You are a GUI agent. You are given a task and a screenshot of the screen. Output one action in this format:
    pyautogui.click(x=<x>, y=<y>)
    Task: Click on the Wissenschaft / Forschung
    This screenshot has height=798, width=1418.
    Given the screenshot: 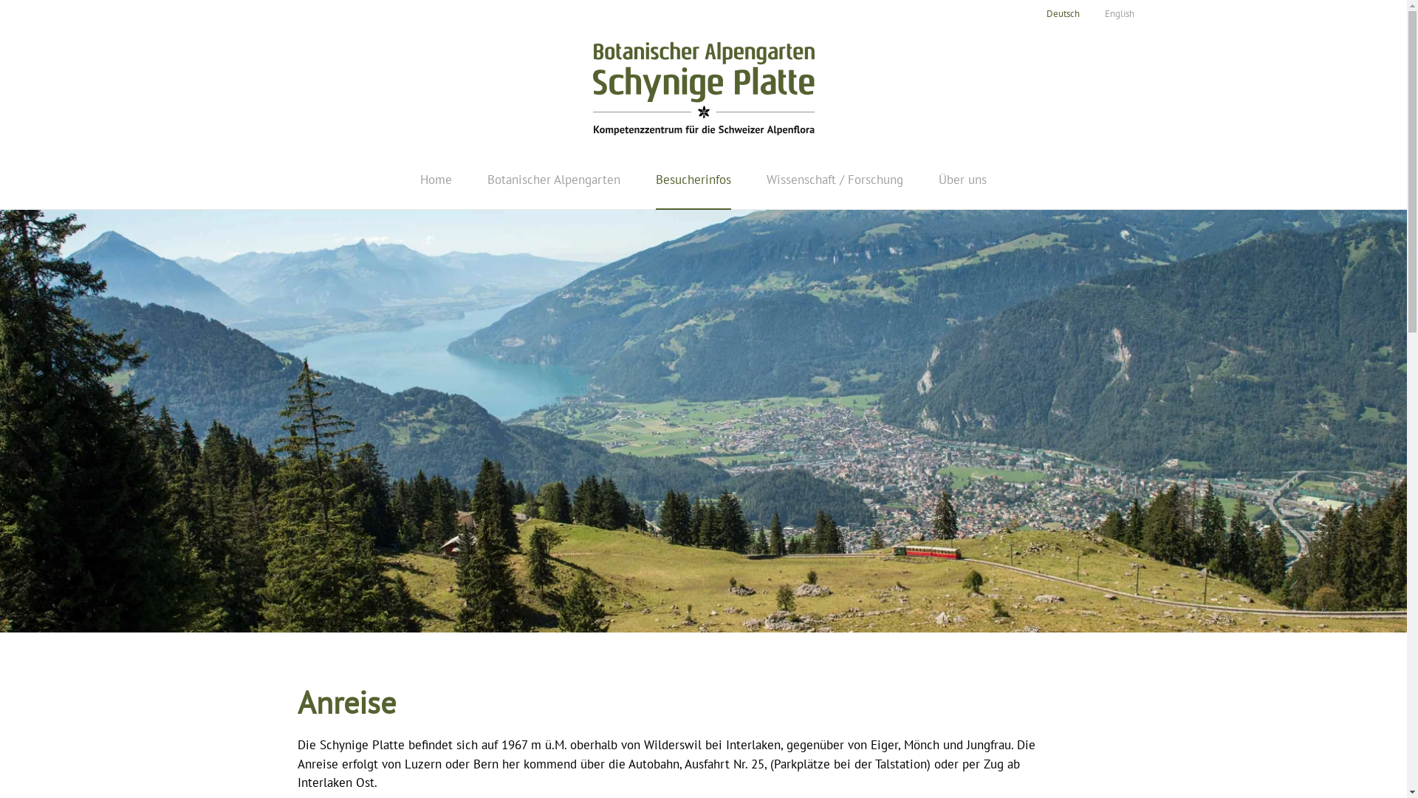 What is the action you would take?
    pyautogui.click(x=835, y=180)
    